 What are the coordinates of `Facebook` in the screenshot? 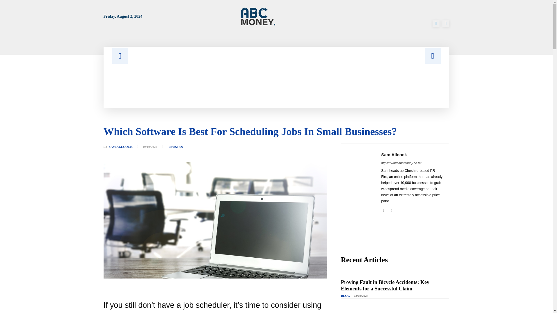 It's located at (436, 23).